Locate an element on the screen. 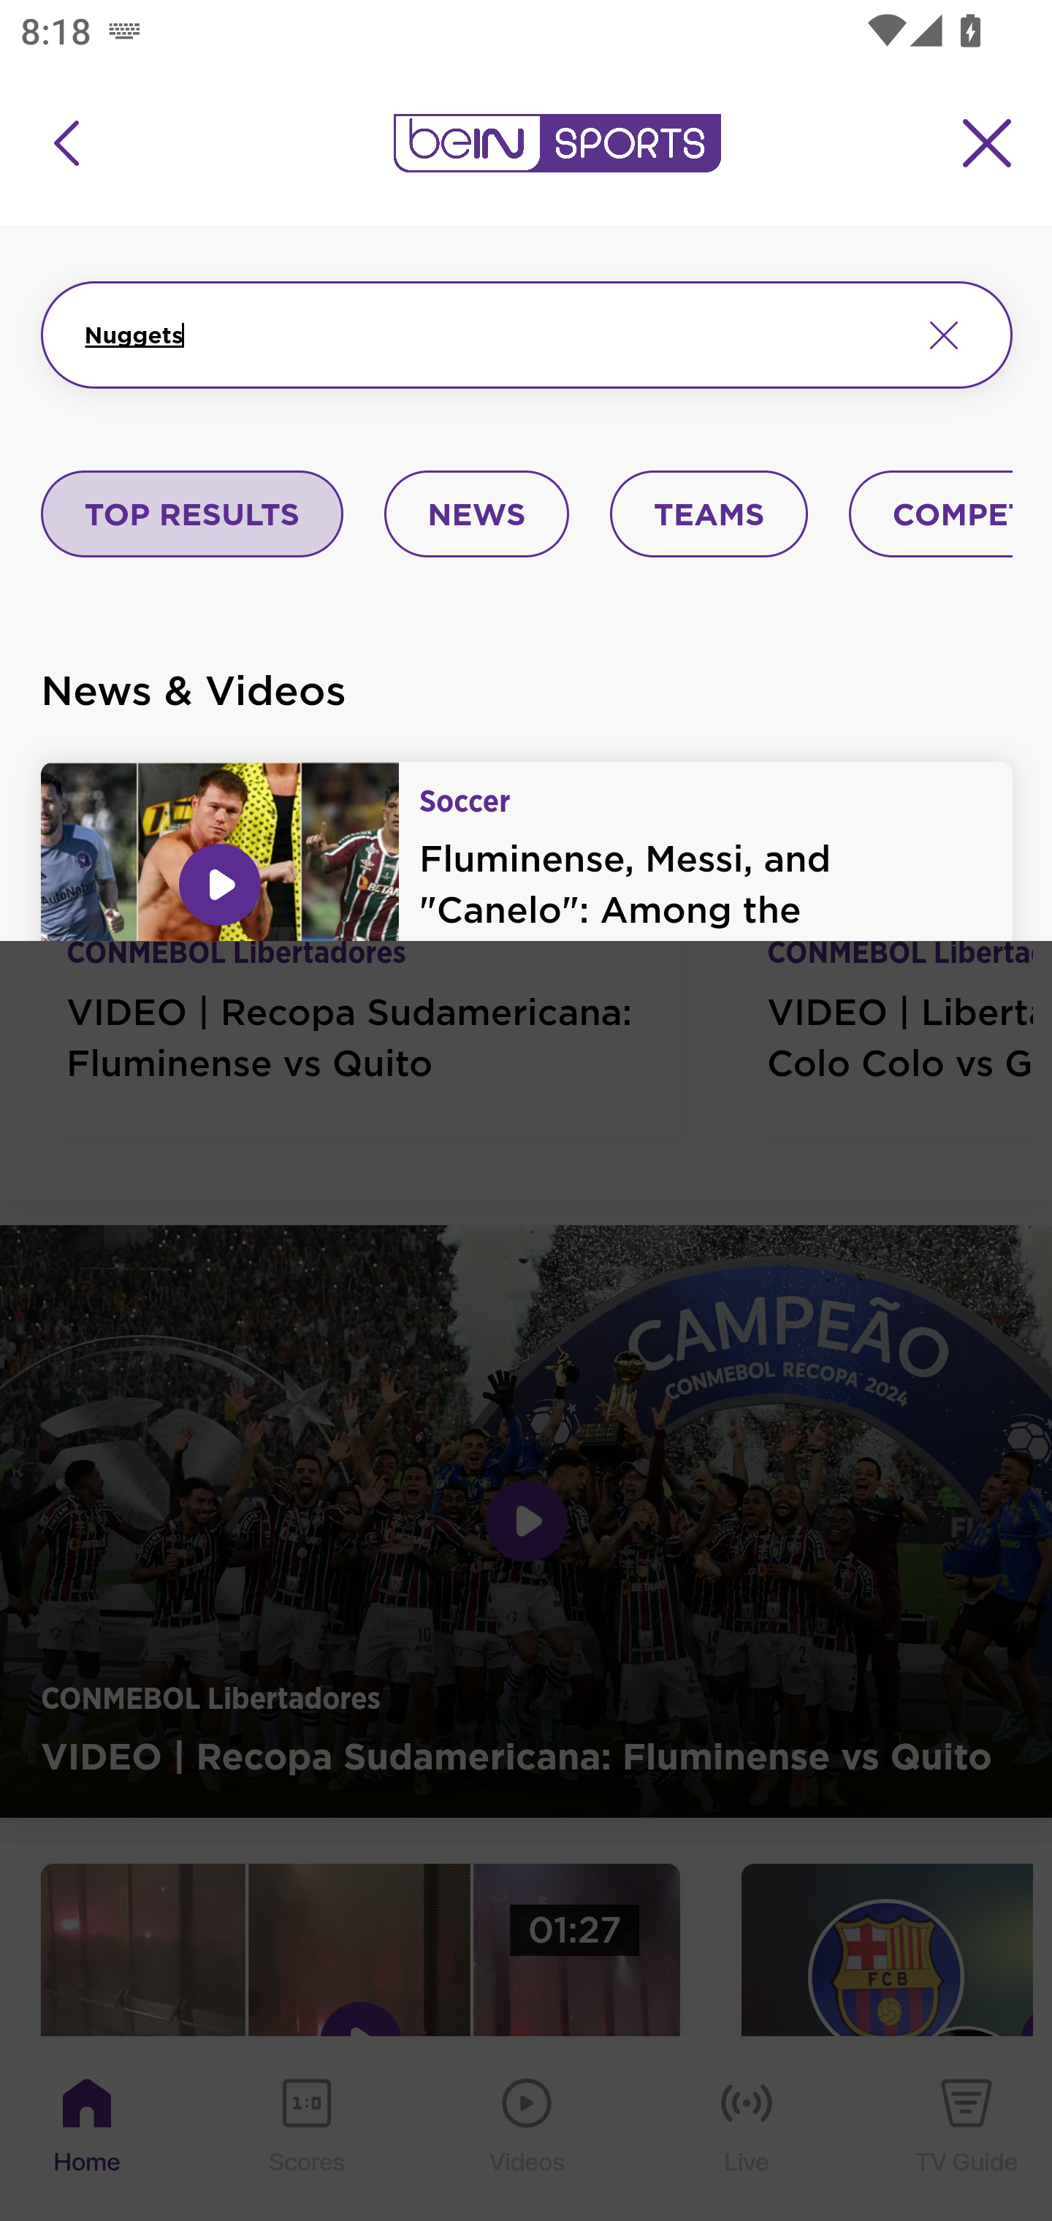  en-us?platform=mobile_android bein logo is located at coordinates (557, 143).